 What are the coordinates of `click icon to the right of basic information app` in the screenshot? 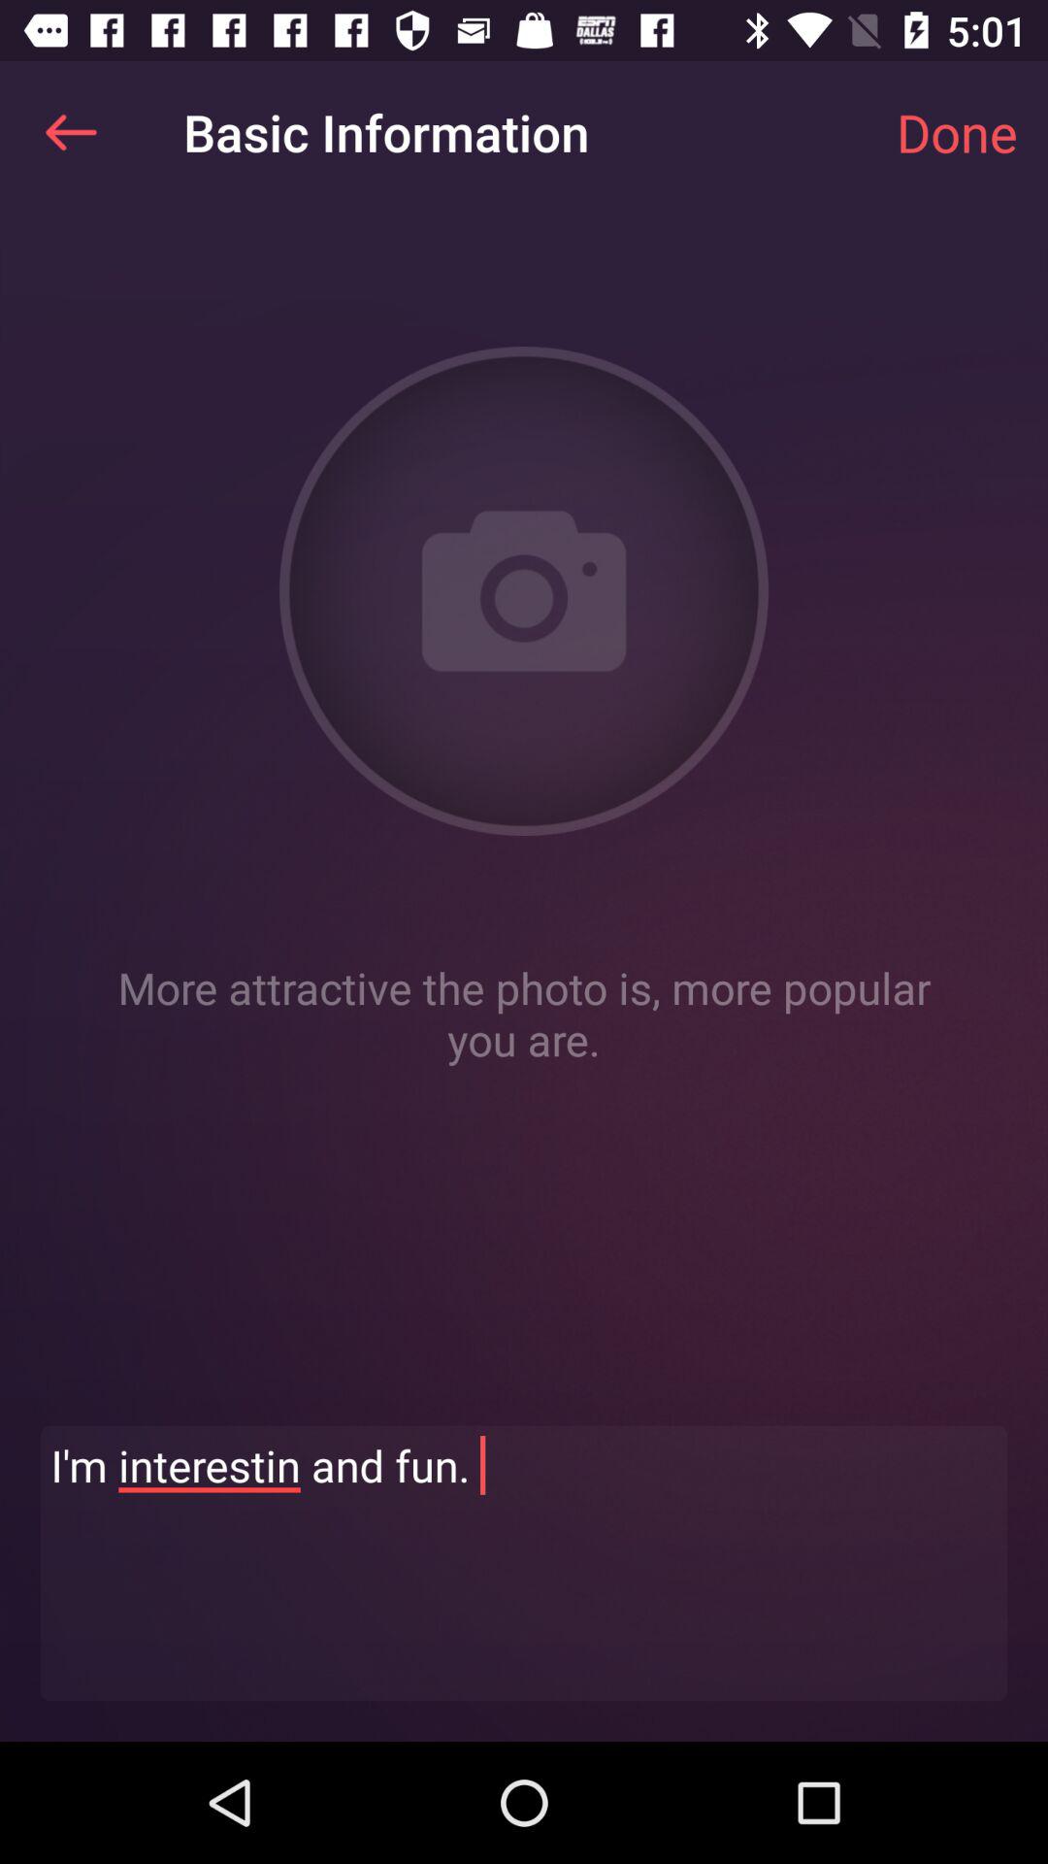 It's located at (957, 132).